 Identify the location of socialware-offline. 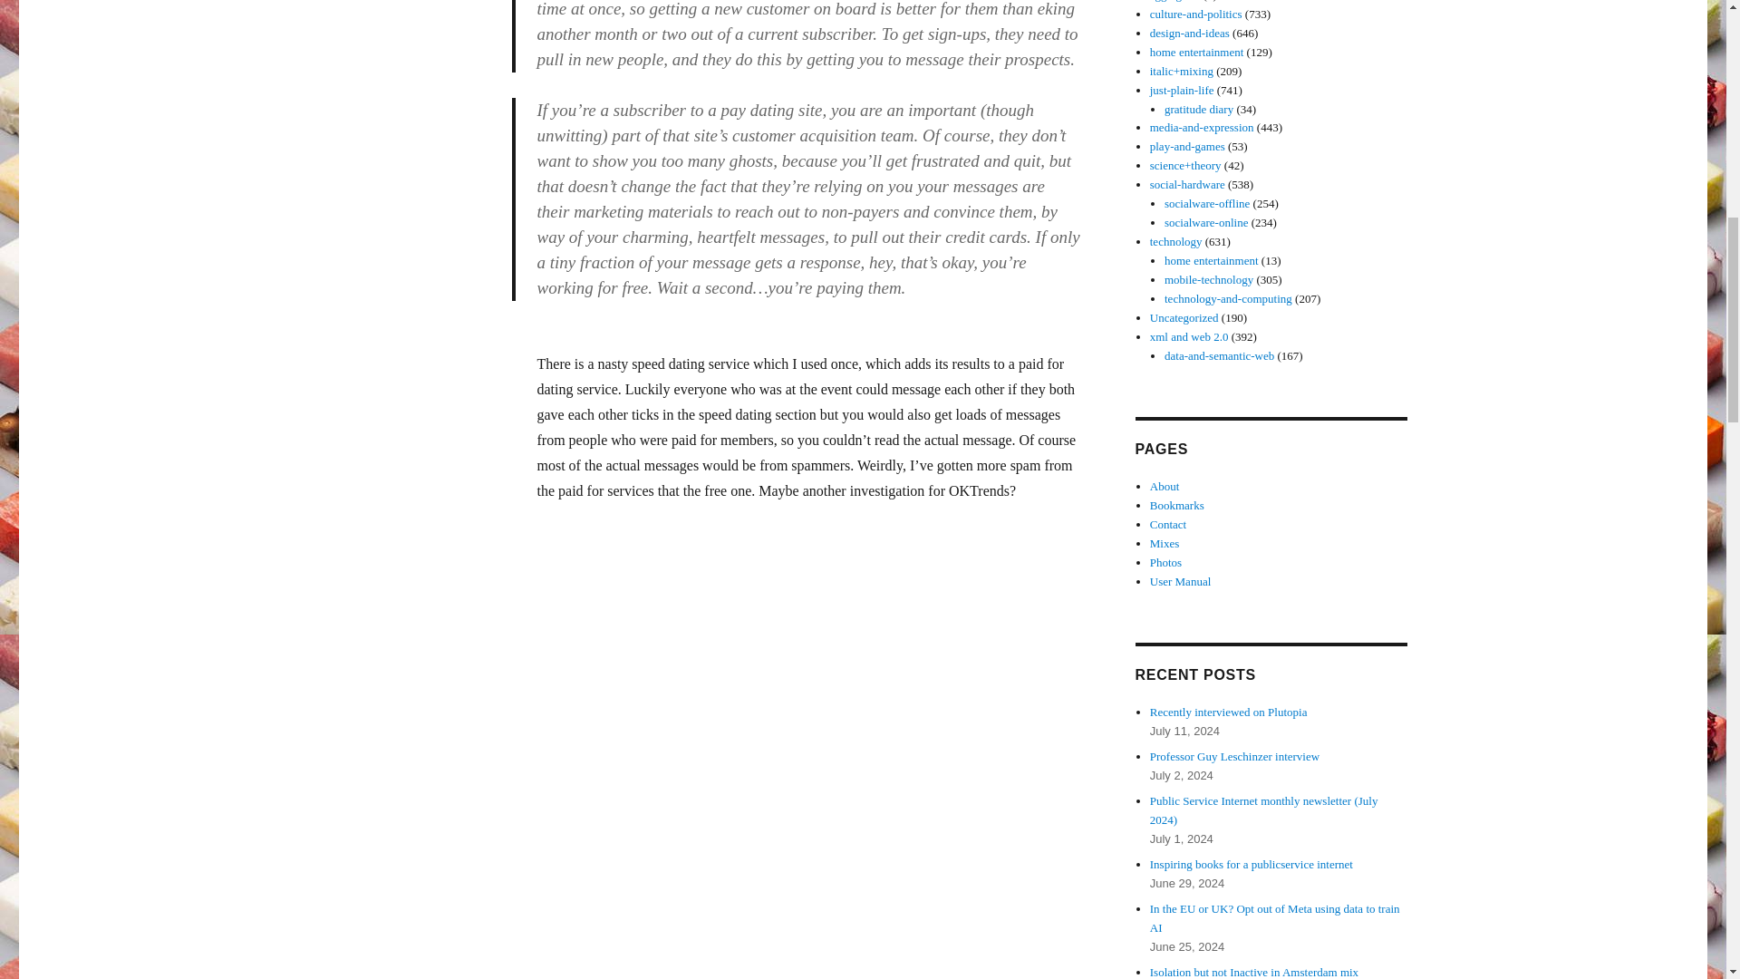
(1206, 203).